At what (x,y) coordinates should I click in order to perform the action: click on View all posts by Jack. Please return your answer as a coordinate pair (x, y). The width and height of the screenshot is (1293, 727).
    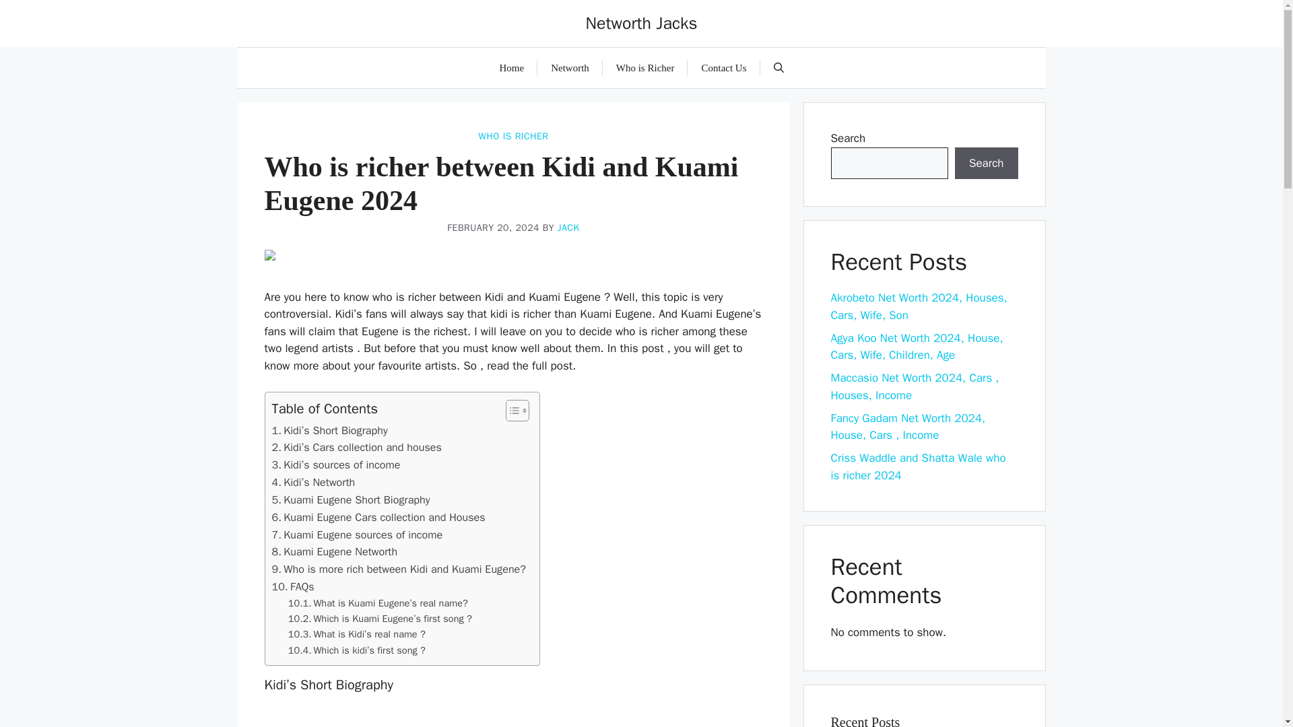
    Looking at the image, I should click on (568, 228).